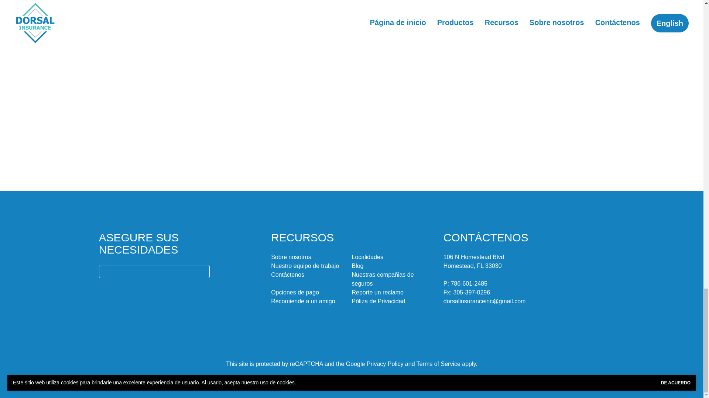 This screenshot has width=709, height=398. What do you see at coordinates (202, 271) in the screenshot?
I see `Buscar` at bounding box center [202, 271].